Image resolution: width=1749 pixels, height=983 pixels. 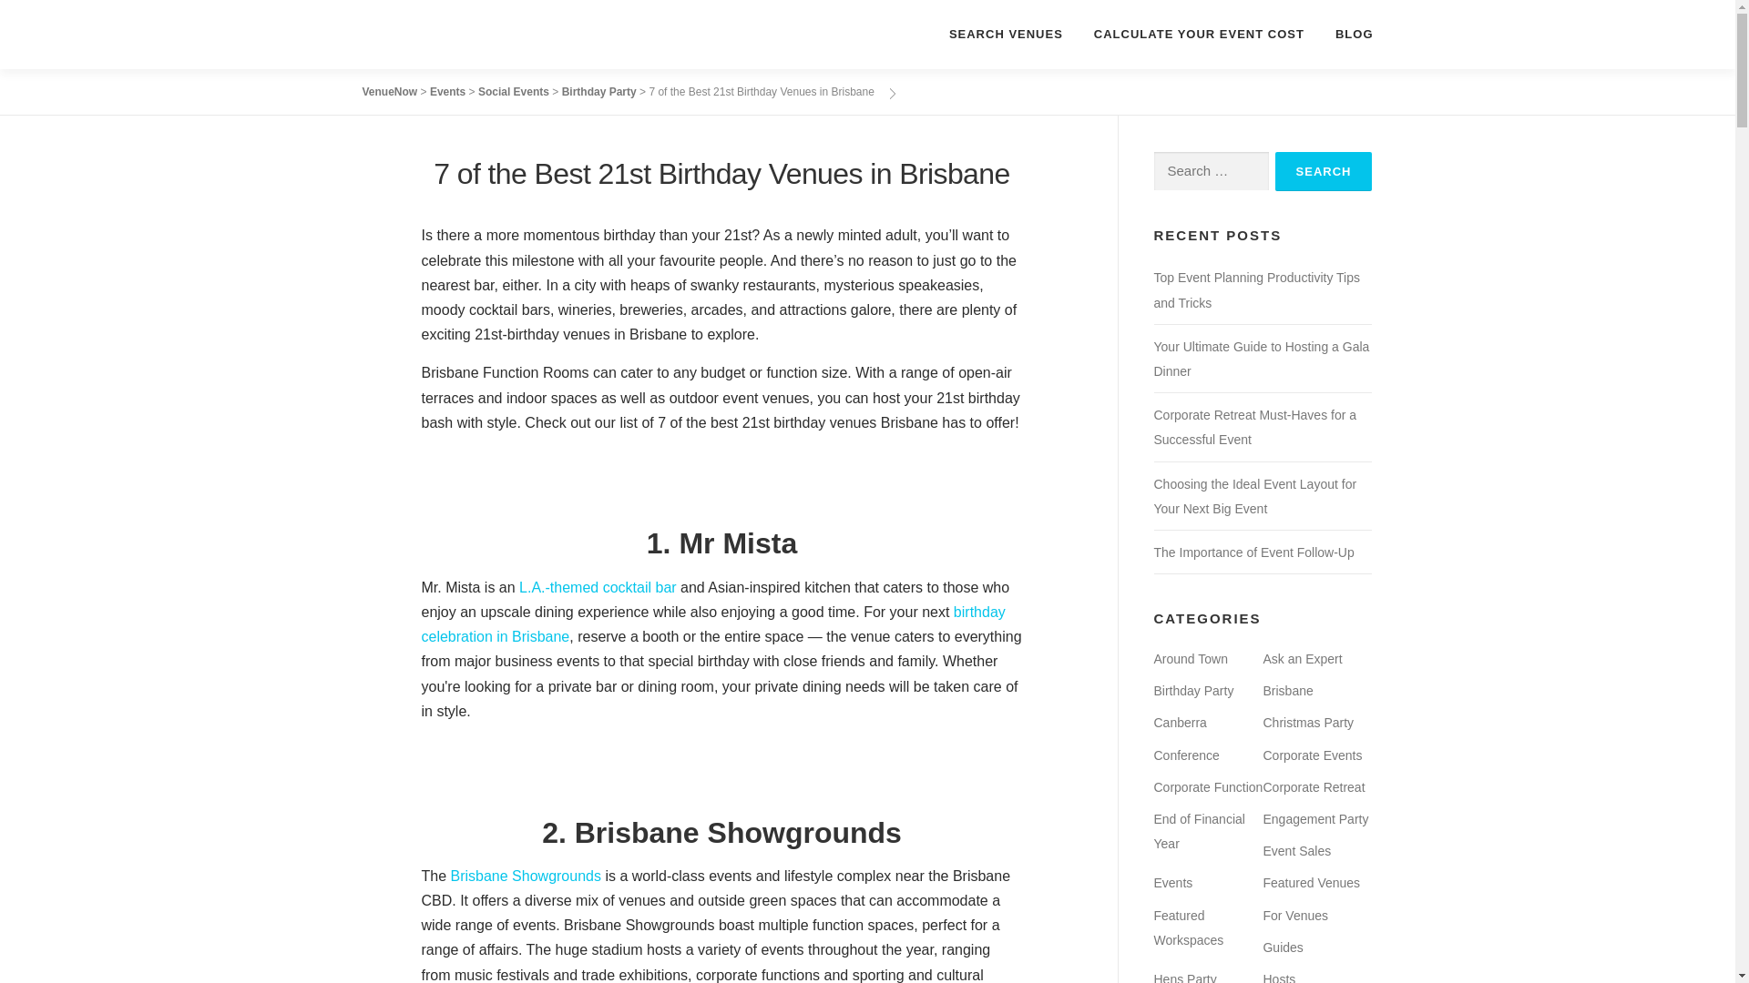 What do you see at coordinates (1006, 34) in the screenshot?
I see `SEARCH VENUES` at bounding box center [1006, 34].